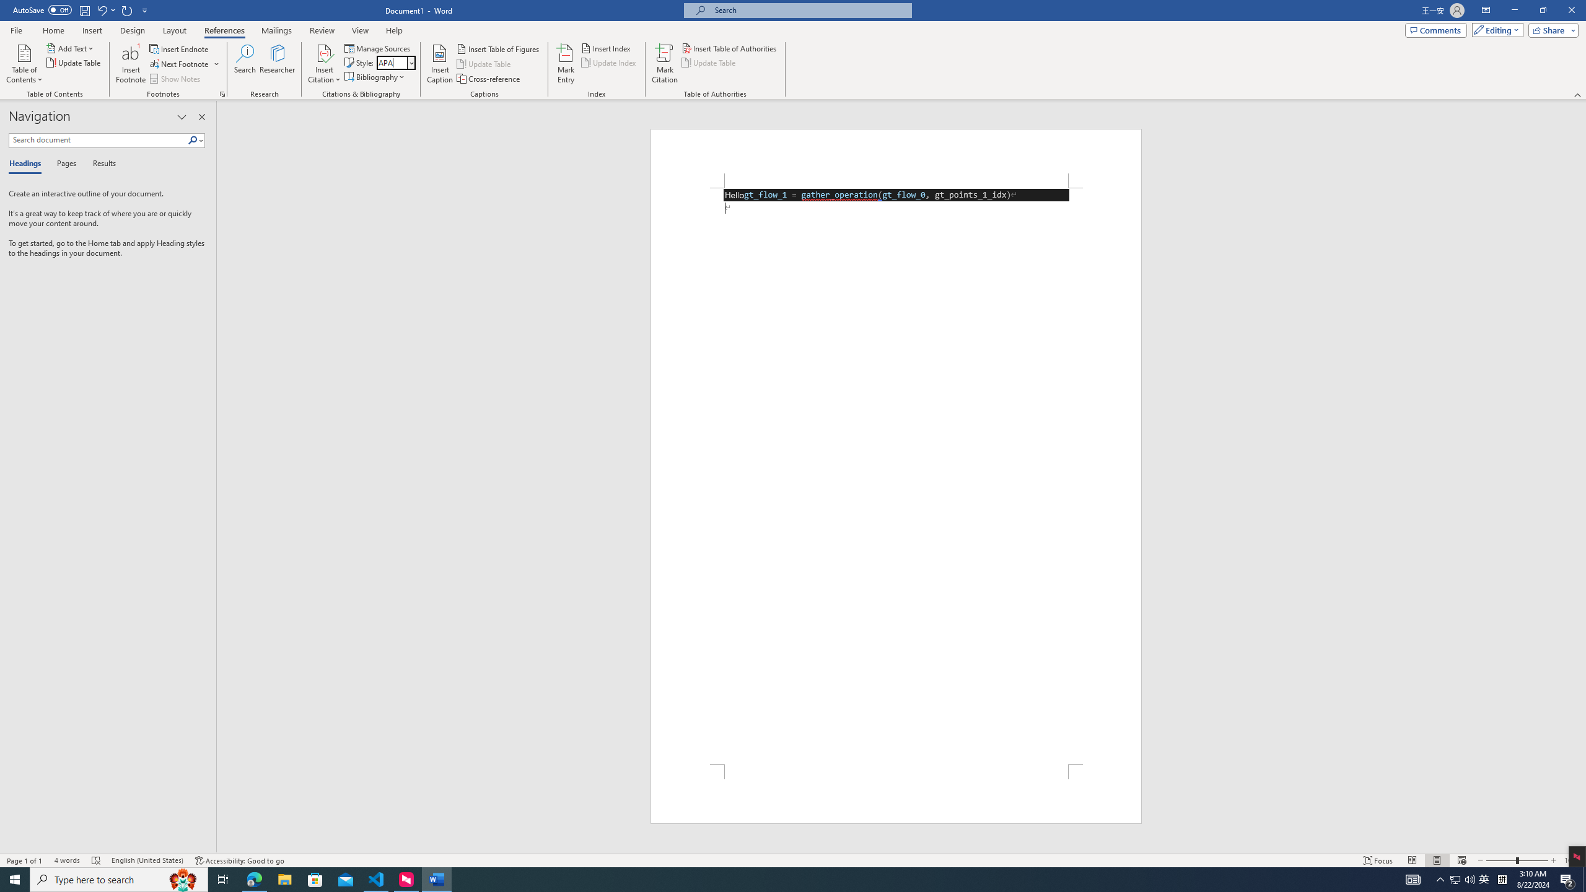 The image size is (1586, 892). I want to click on More Options, so click(217, 64).